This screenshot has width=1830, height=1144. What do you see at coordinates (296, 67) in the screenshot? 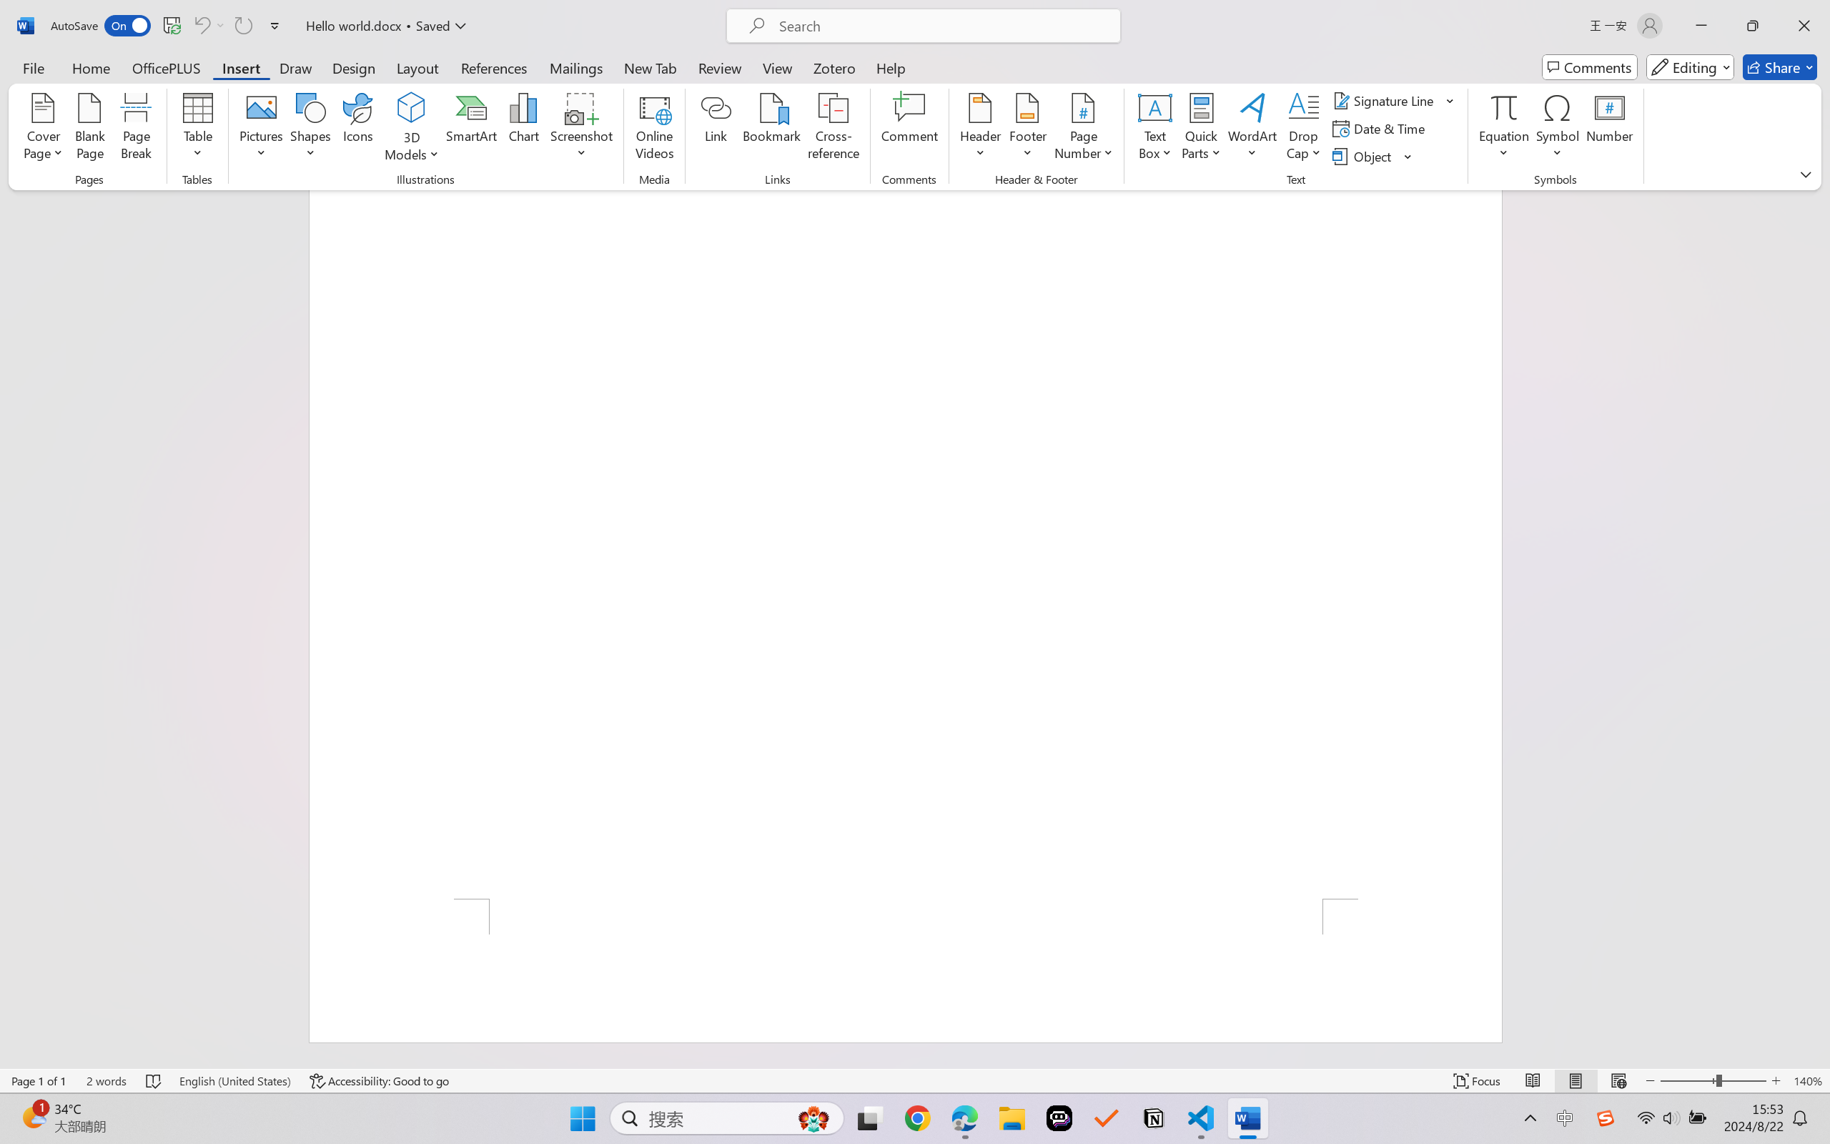
I see `Draw` at bounding box center [296, 67].